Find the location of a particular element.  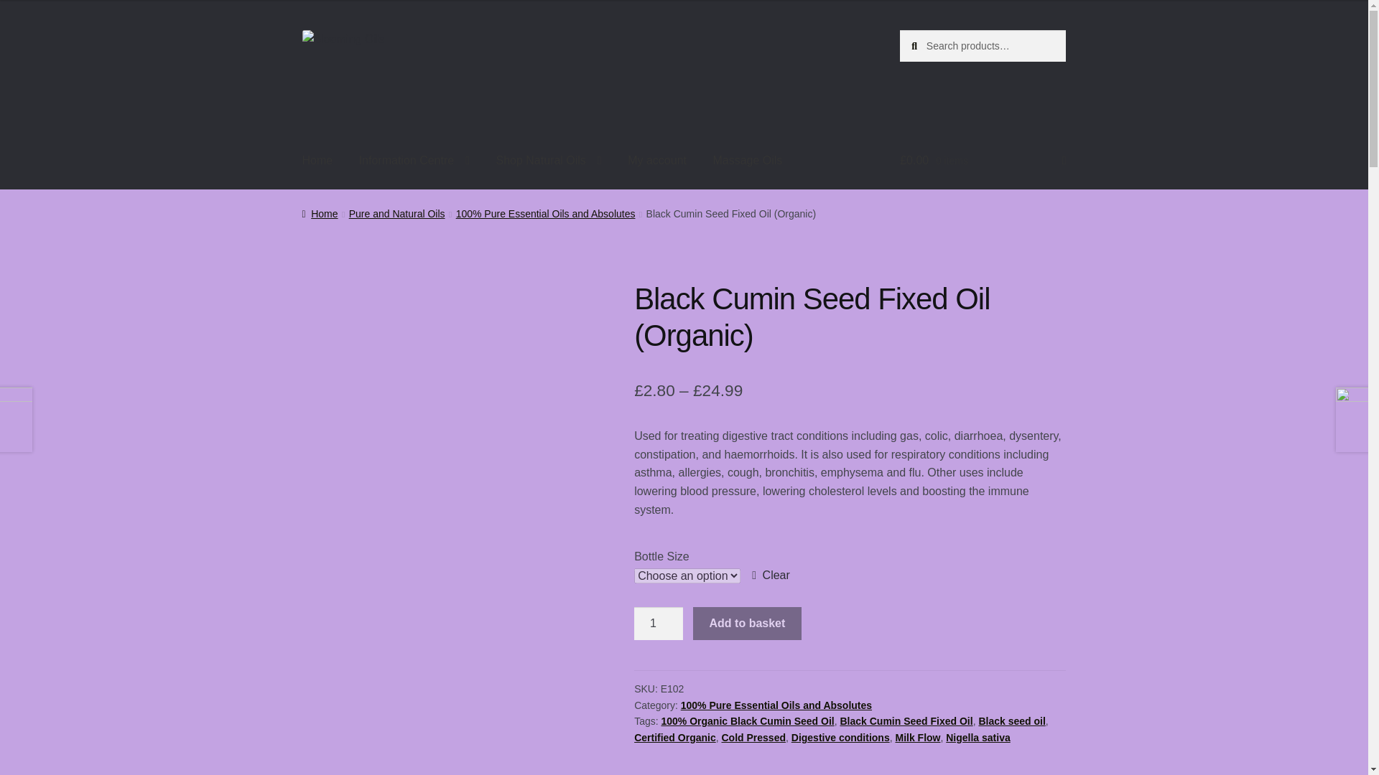

Information Centre is located at coordinates (414, 161).